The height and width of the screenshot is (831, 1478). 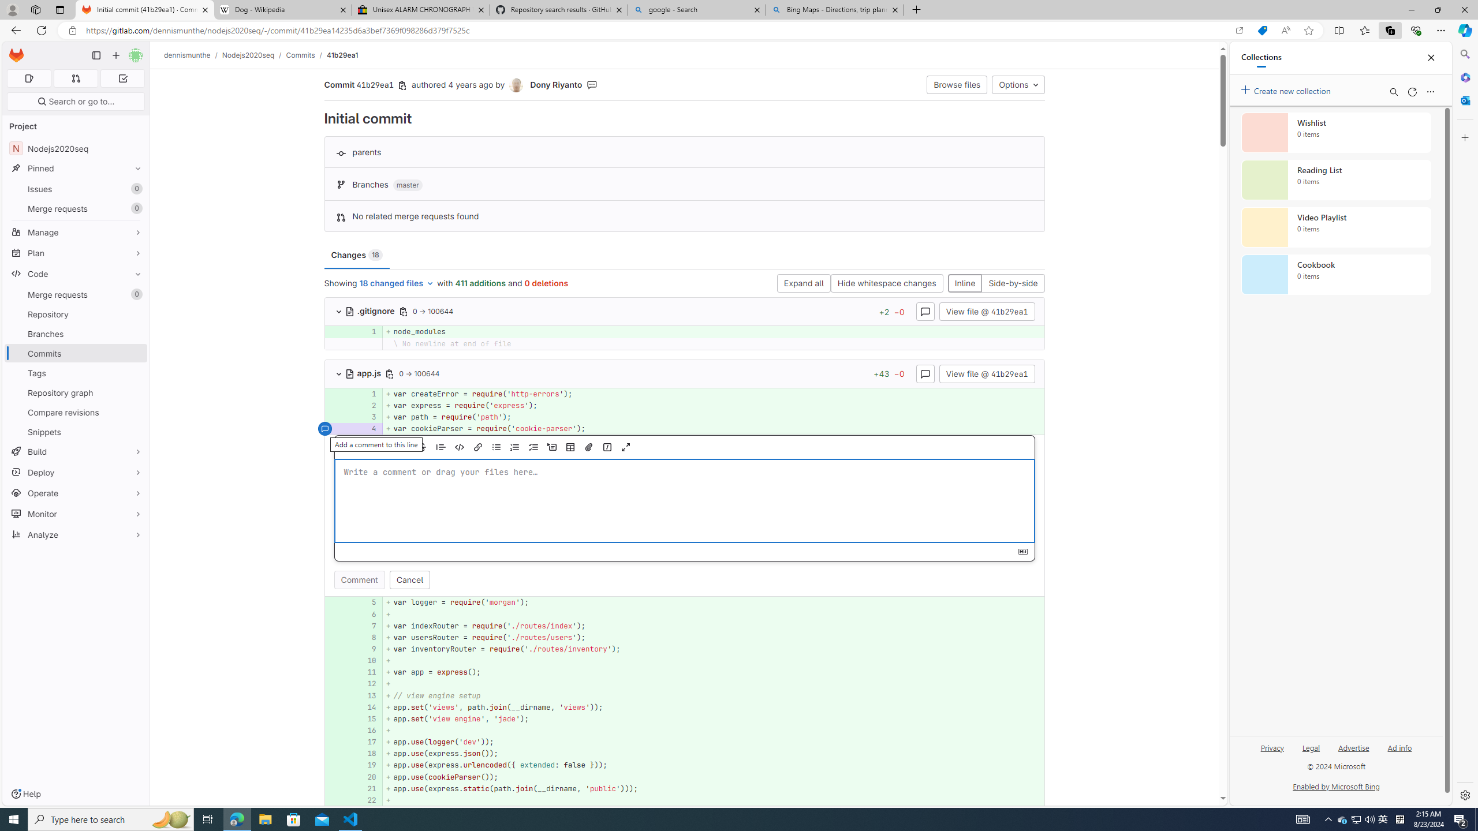 What do you see at coordinates (516, 85) in the screenshot?
I see `Dony Riyanto's avatar` at bounding box center [516, 85].